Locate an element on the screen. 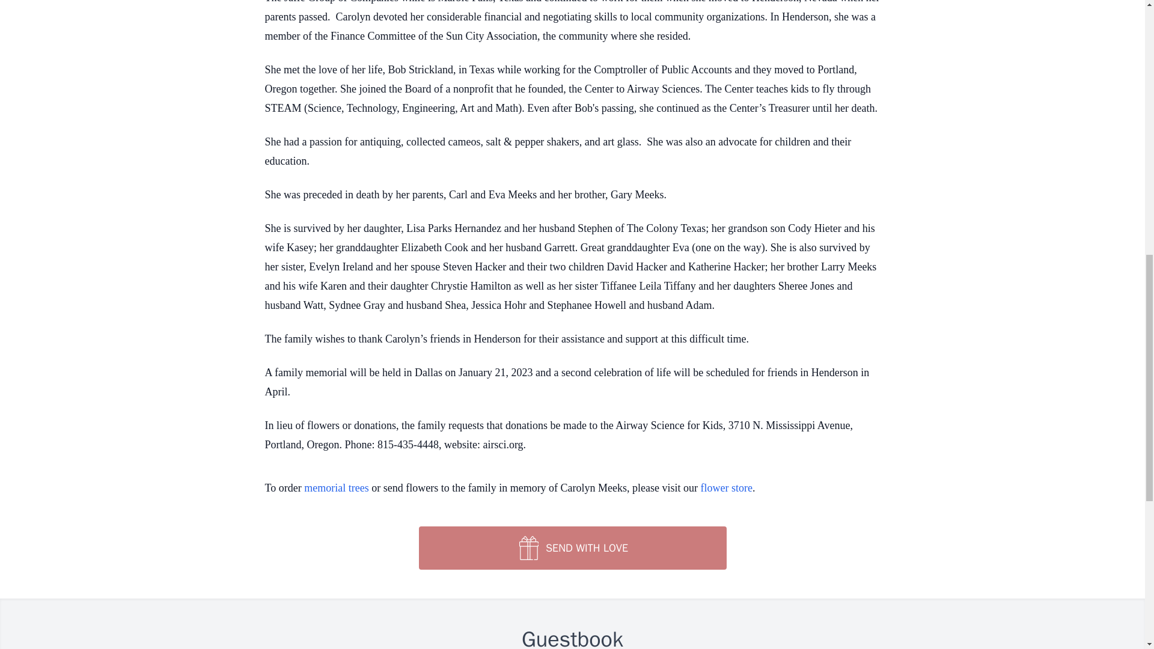 Image resolution: width=1154 pixels, height=649 pixels. memorial trees is located at coordinates (336, 488).